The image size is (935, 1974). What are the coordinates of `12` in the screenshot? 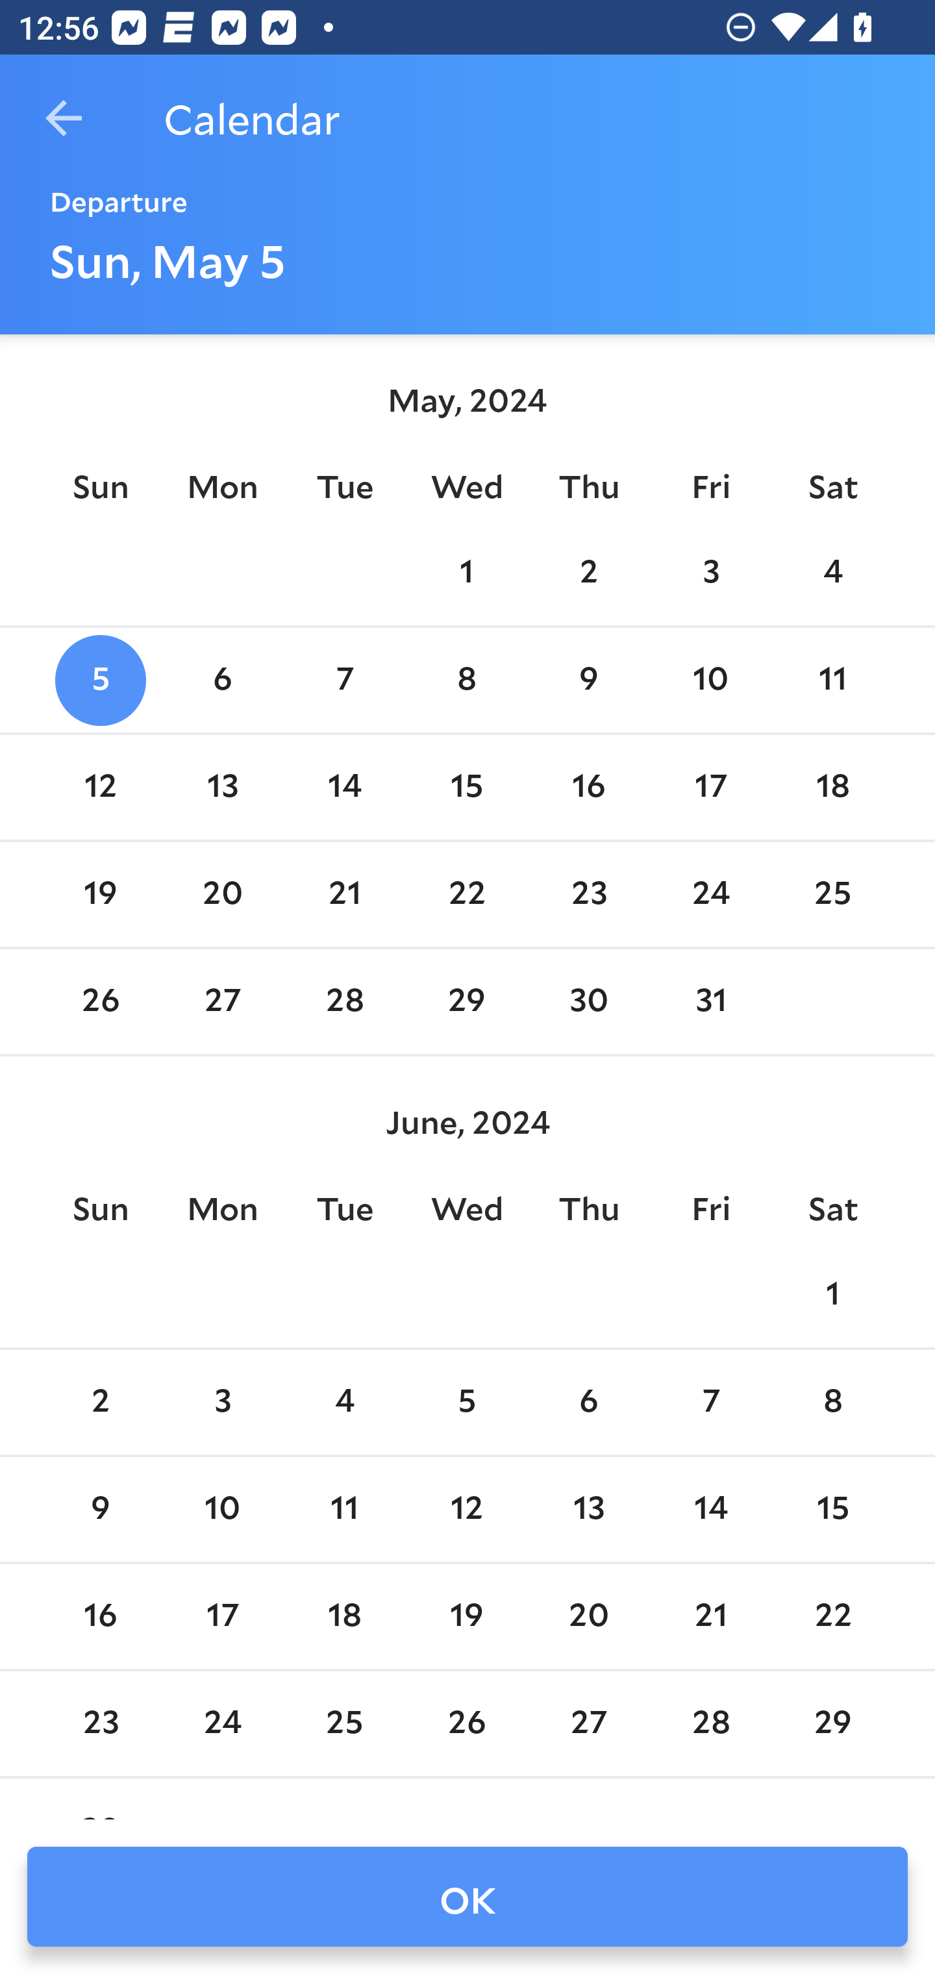 It's located at (467, 1510).